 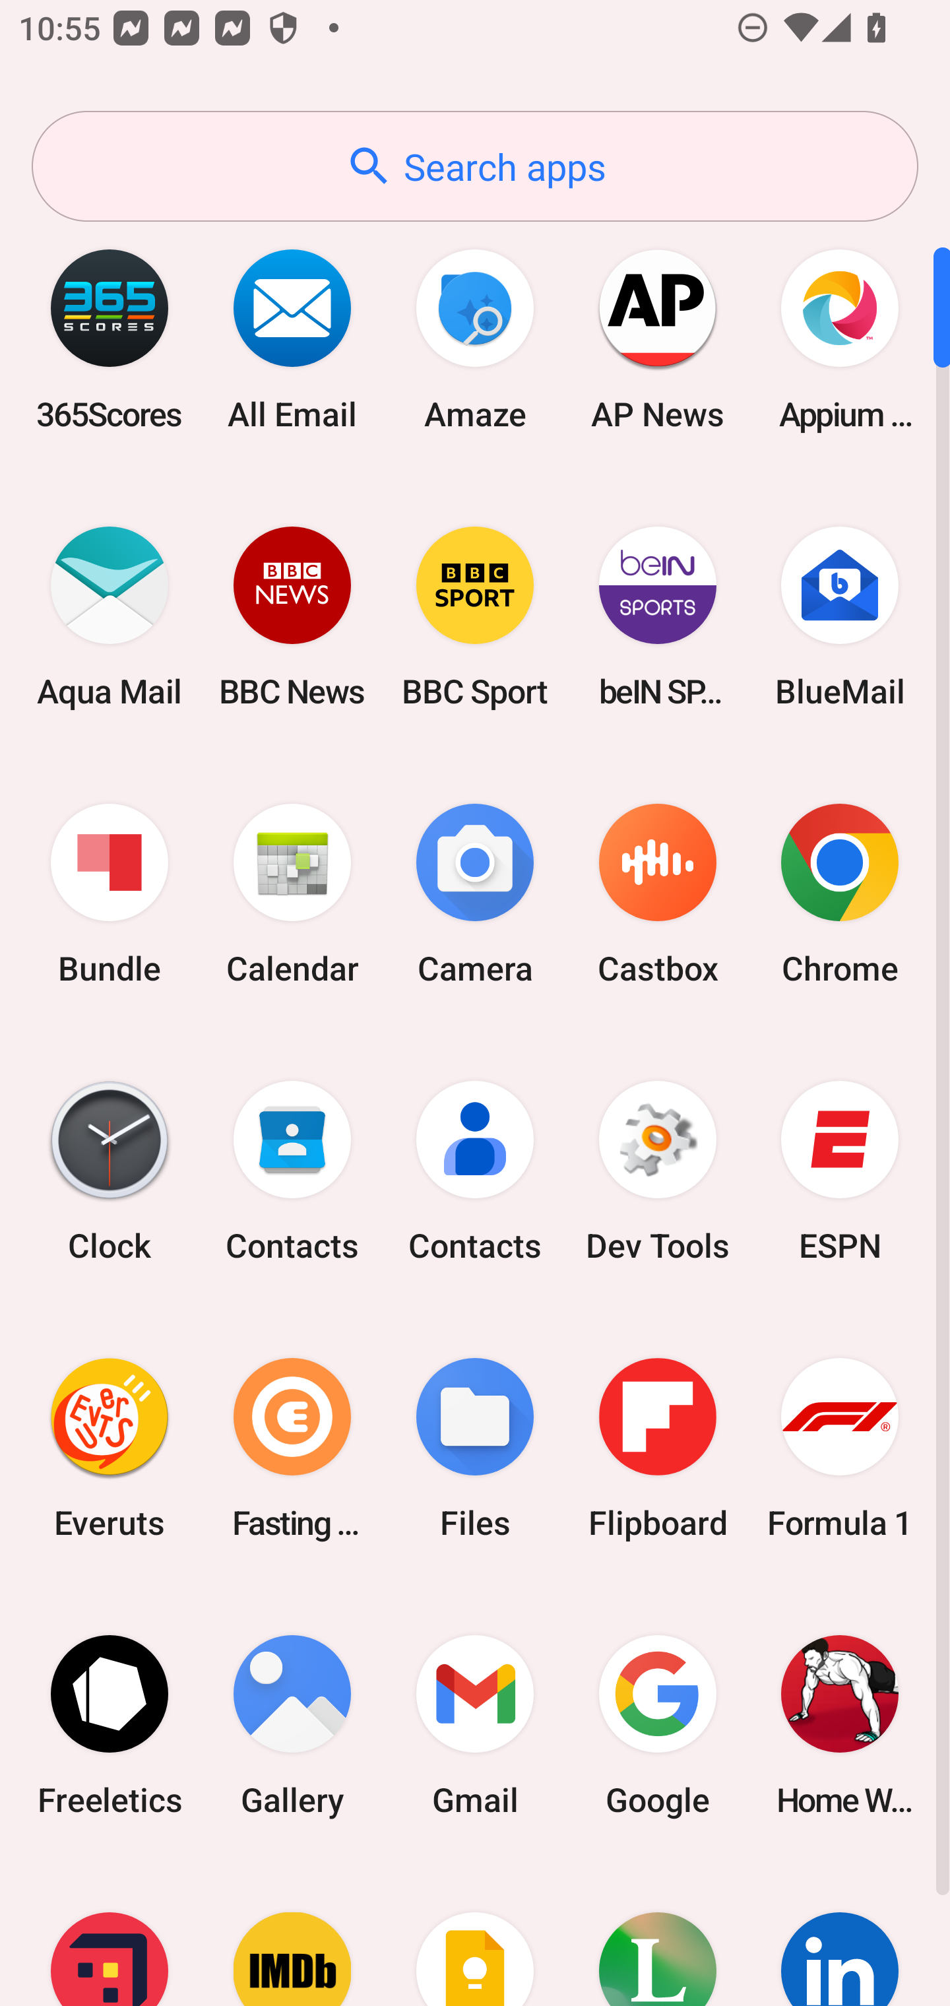 I want to click on Appium Settings, so click(x=840, y=339).